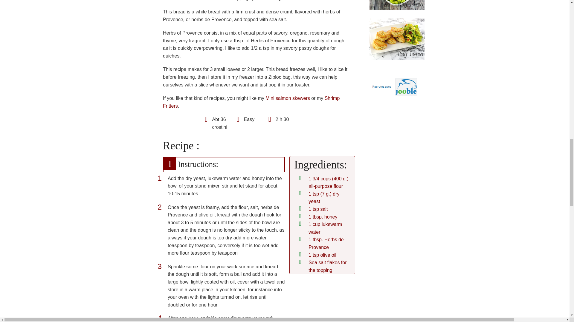 The height and width of the screenshot is (322, 574). Describe the element at coordinates (288, 98) in the screenshot. I see `Mini salmon skewers` at that location.